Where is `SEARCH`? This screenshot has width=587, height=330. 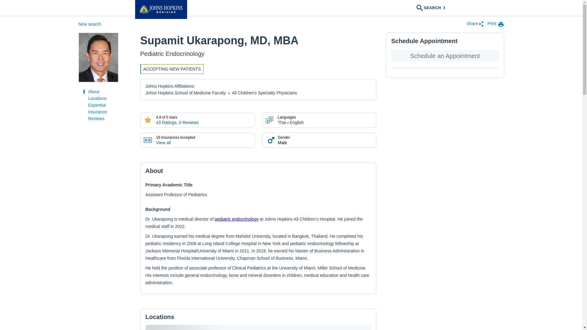
SEARCH is located at coordinates (431, 8).